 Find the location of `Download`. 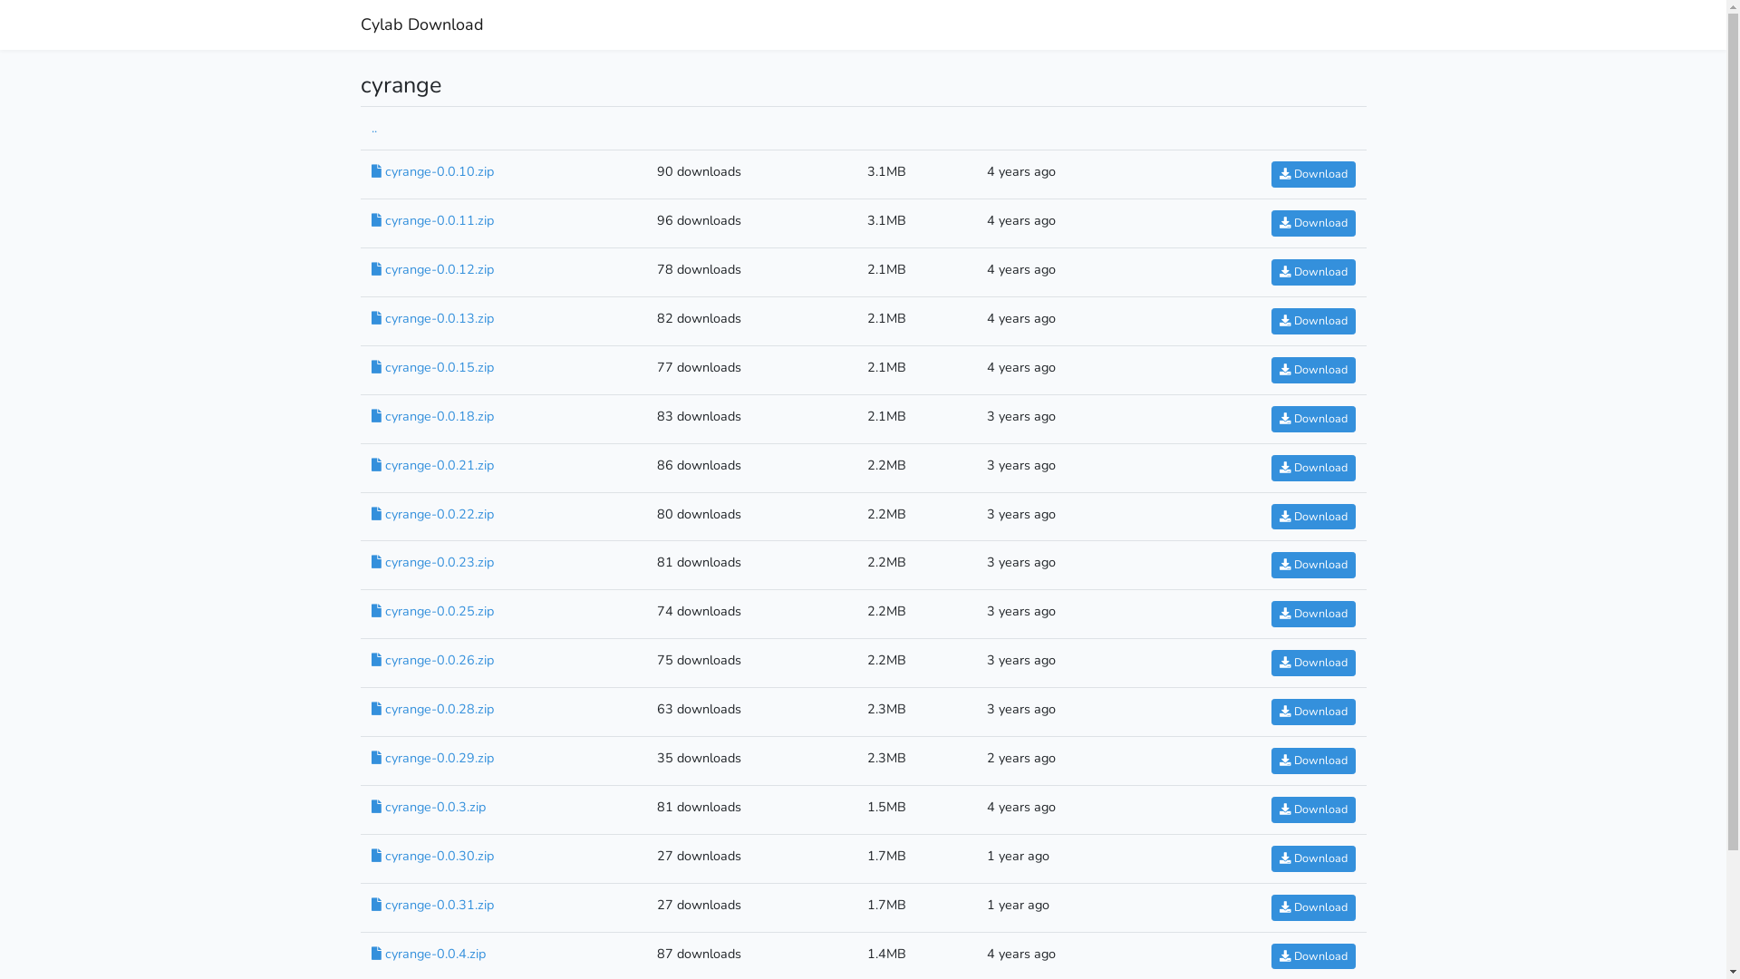

Download is located at coordinates (1312, 859).